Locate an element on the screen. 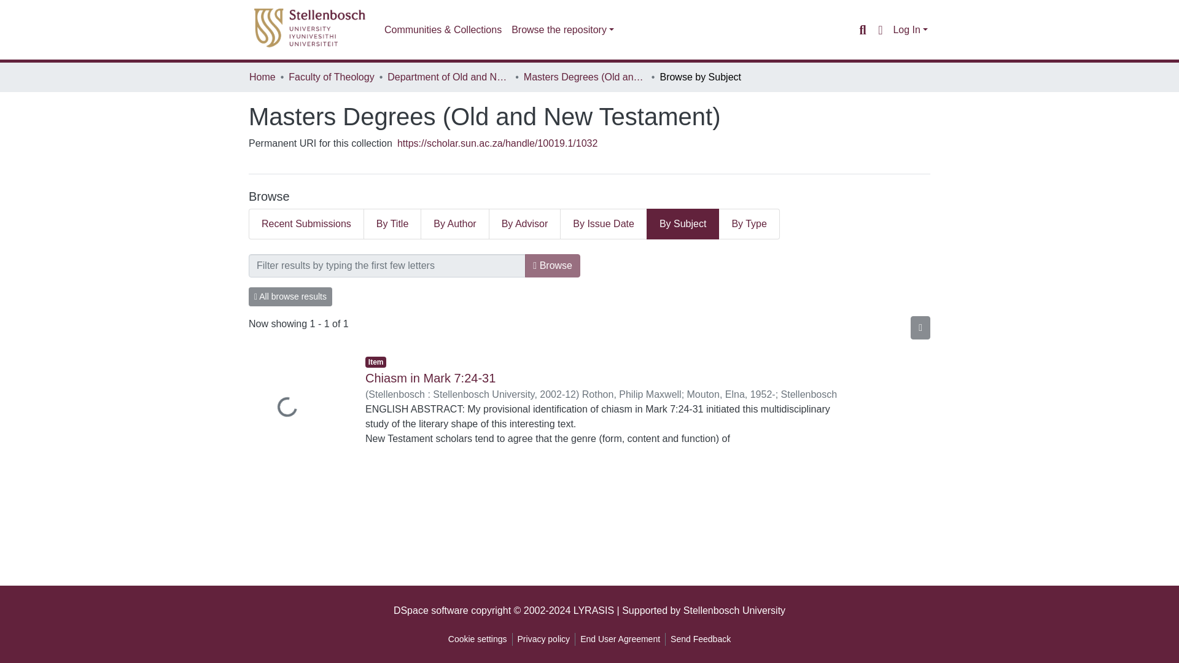  By Type is located at coordinates (749, 223).